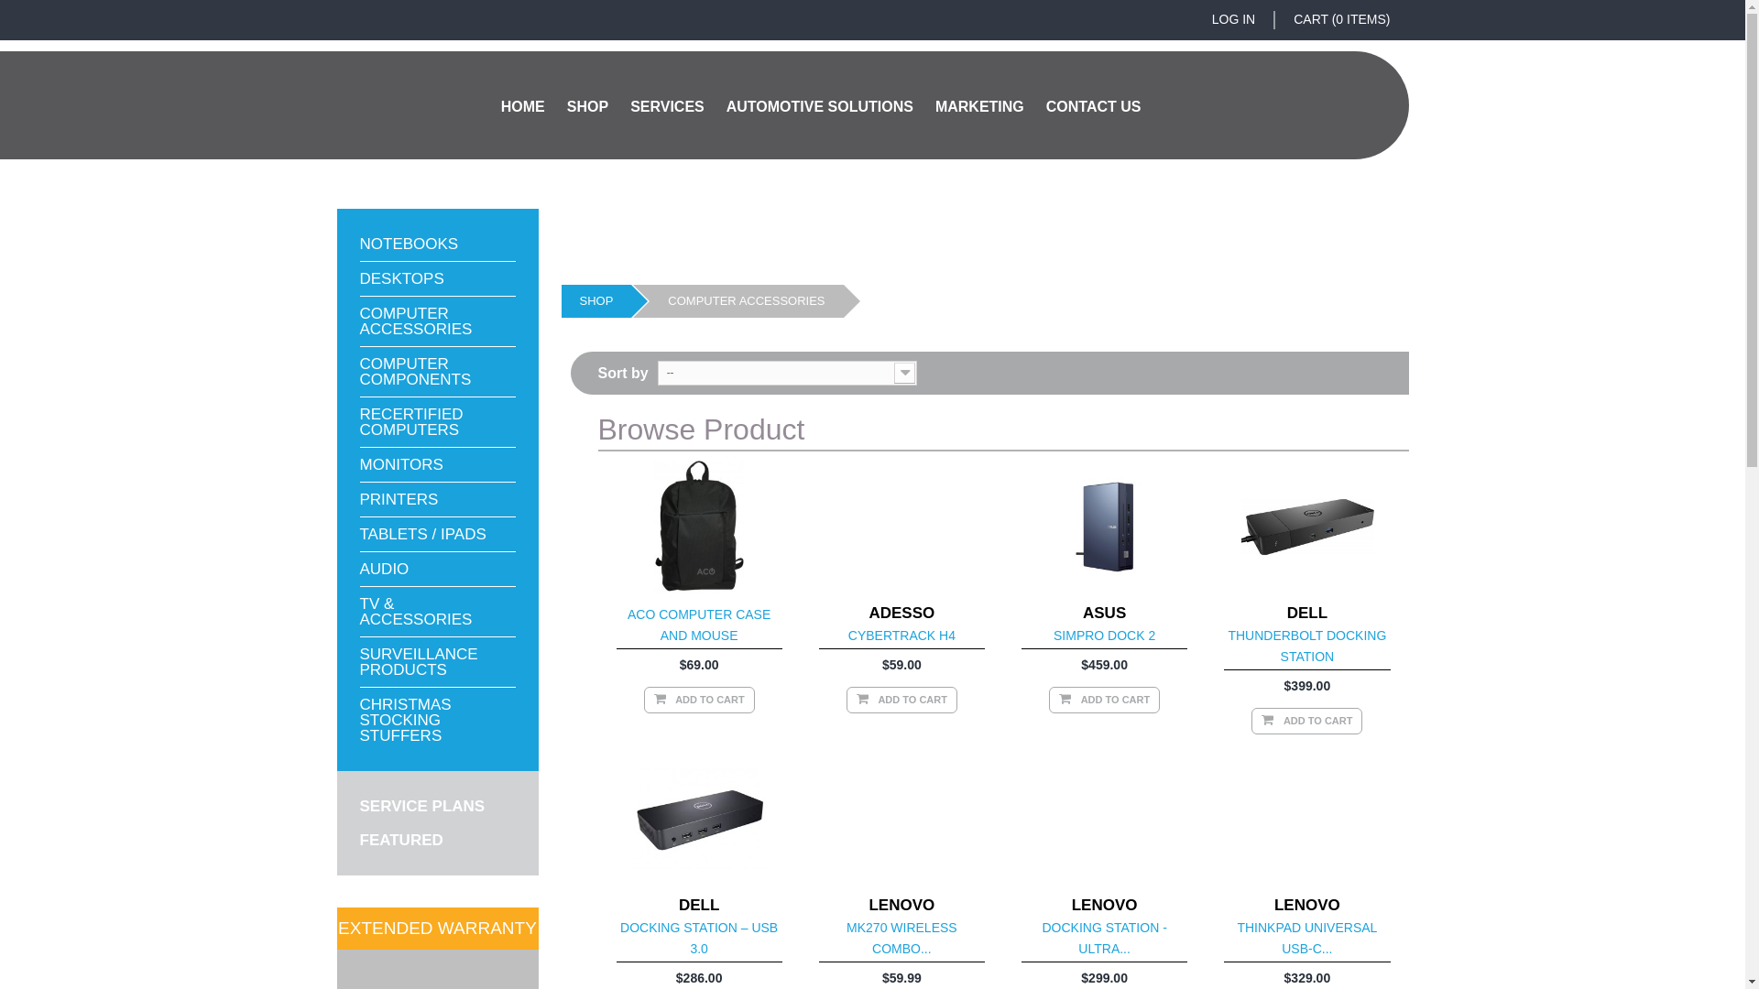  I want to click on DESKTOPS, so click(401, 278).